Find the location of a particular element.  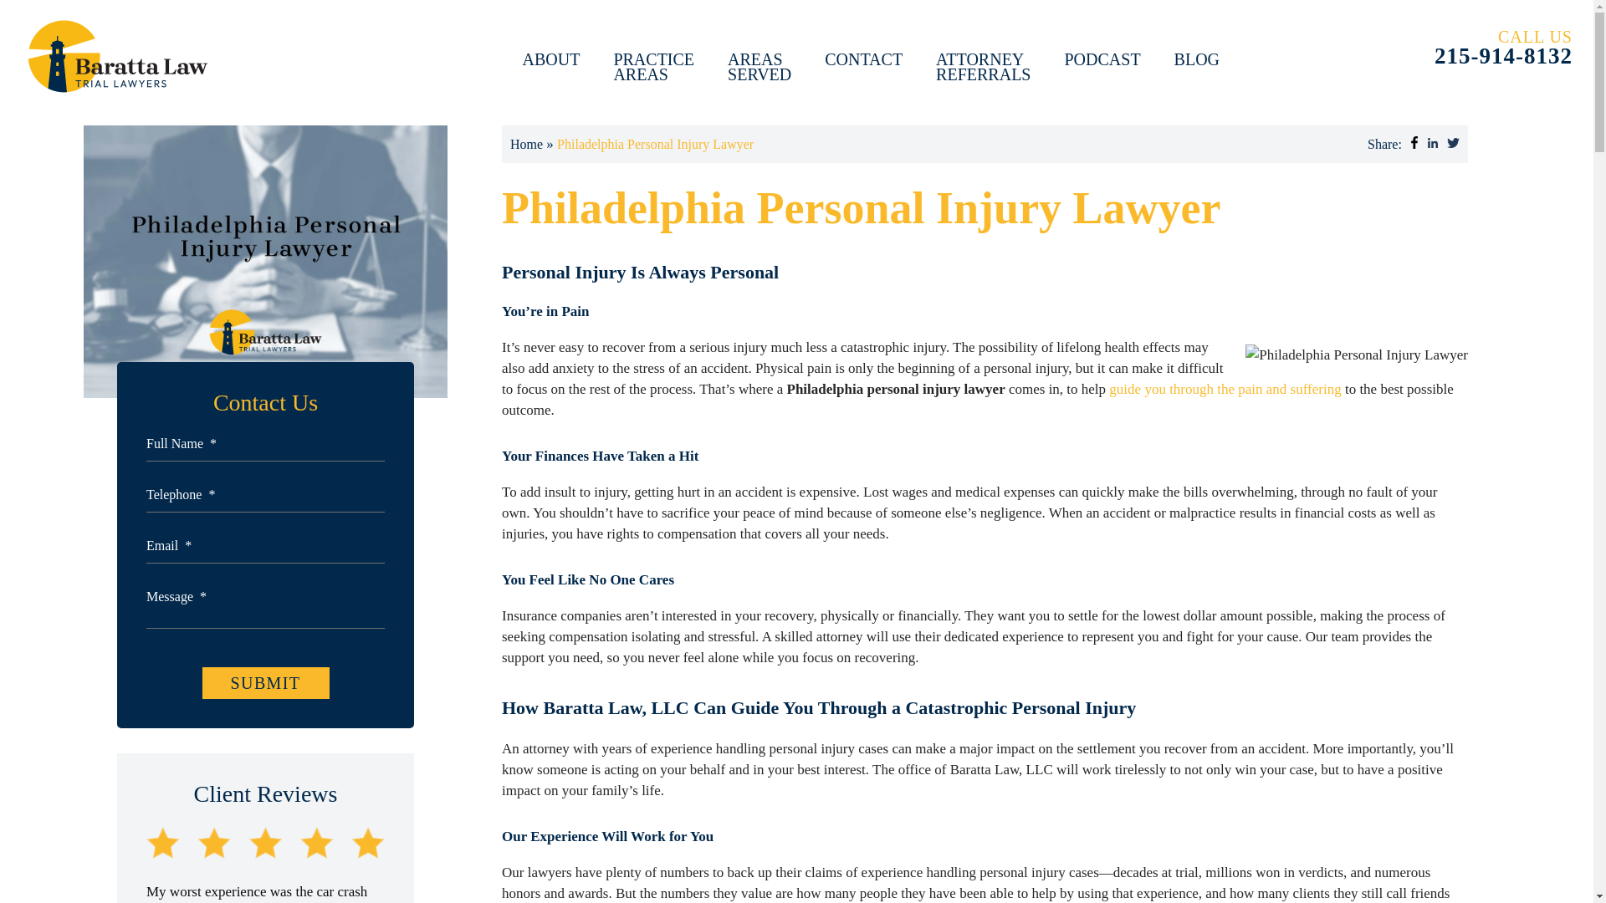

Submit is located at coordinates (653, 69).